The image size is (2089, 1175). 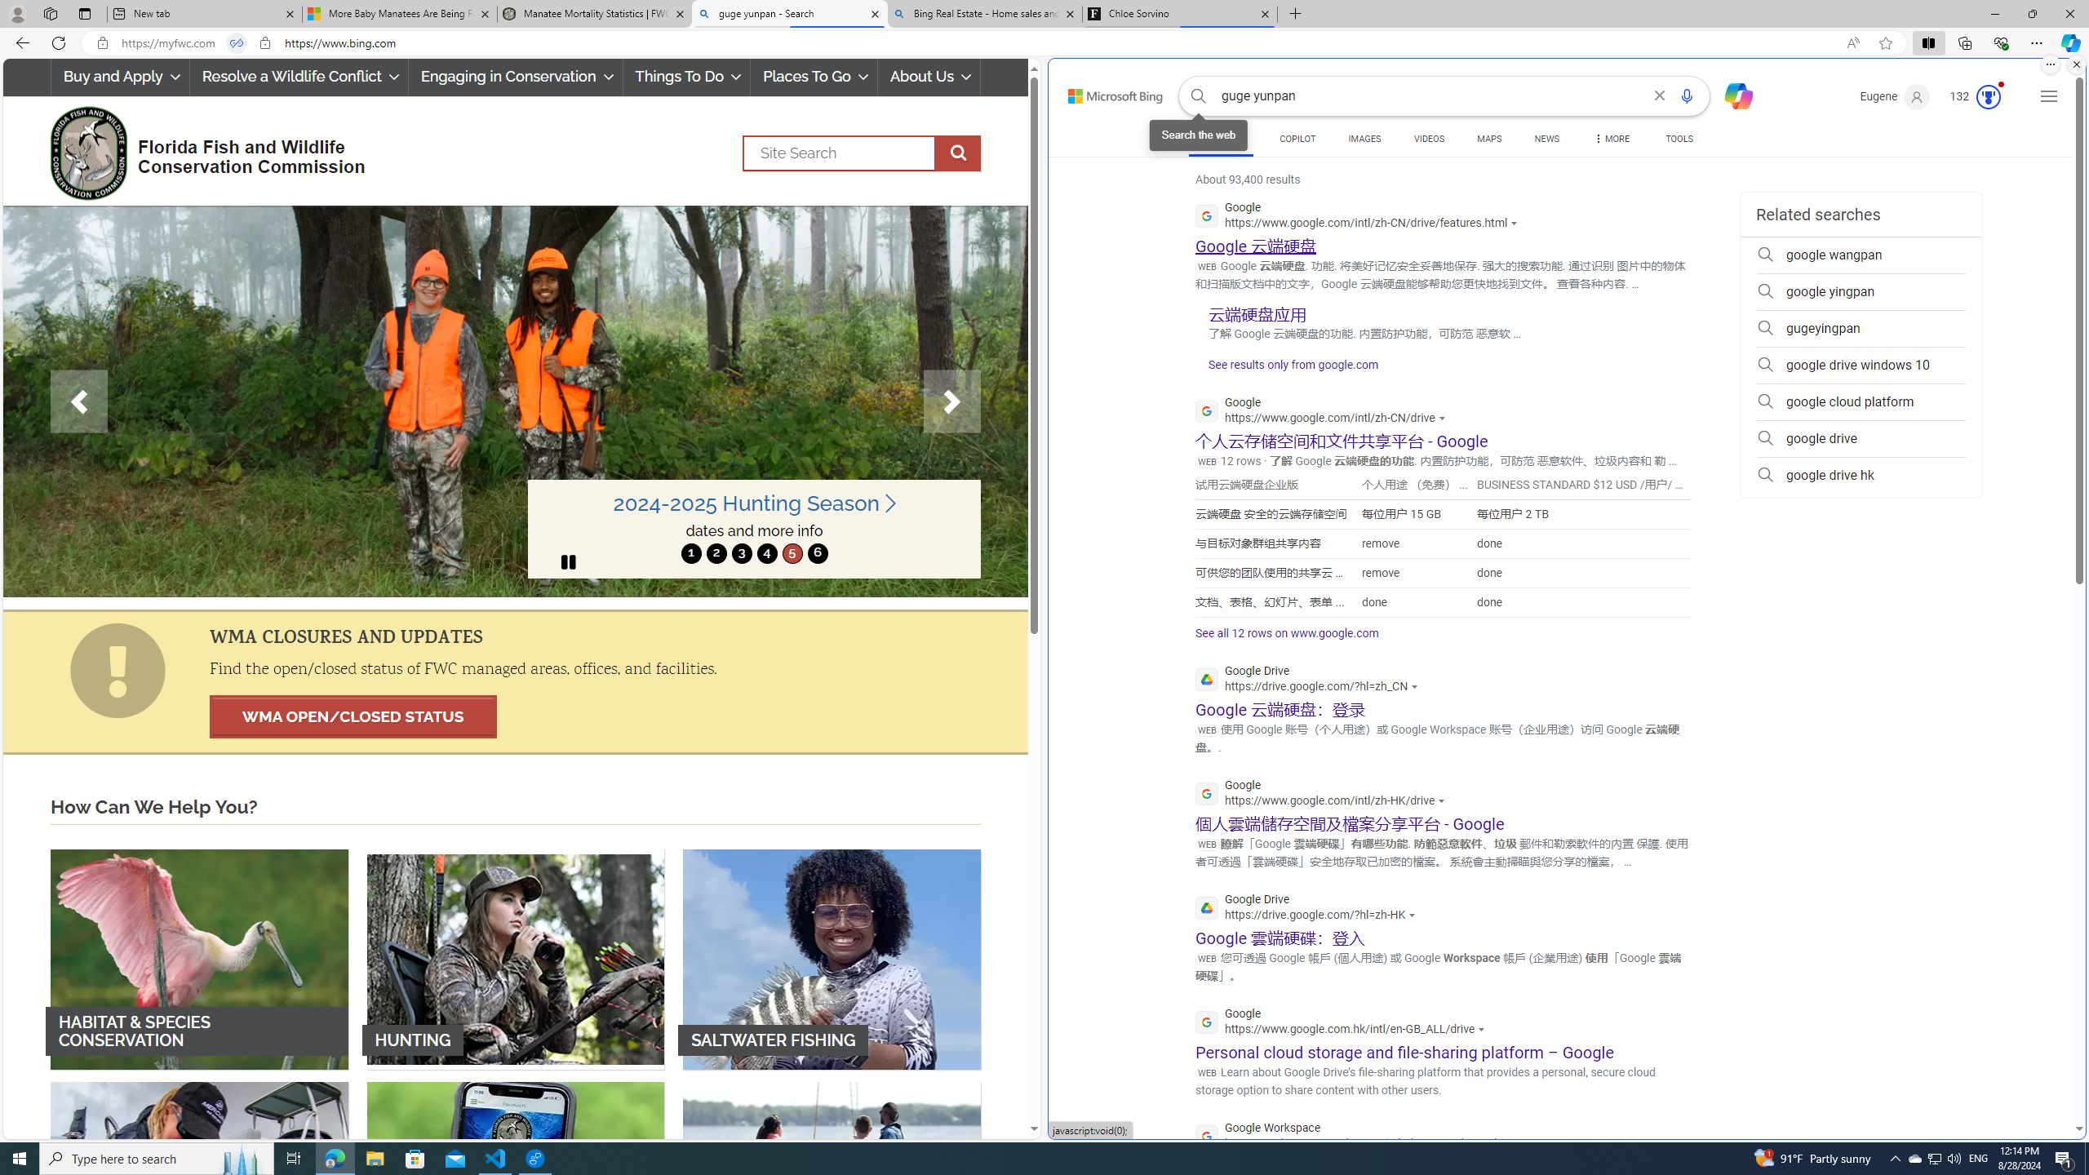 I want to click on COPILOT, so click(x=1297, y=139).